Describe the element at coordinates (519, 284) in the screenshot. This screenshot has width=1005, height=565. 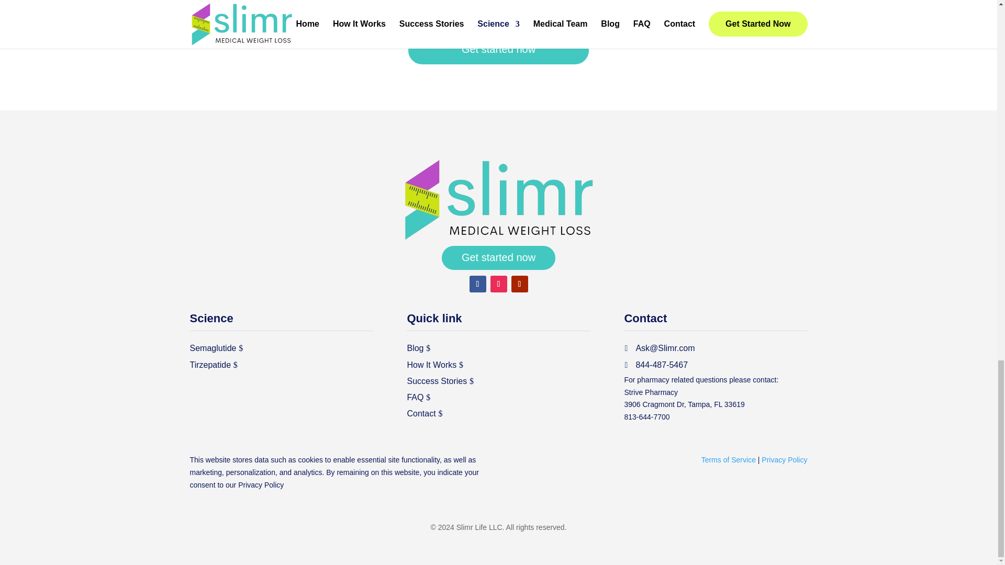
I see `Follow on Youtube` at that location.